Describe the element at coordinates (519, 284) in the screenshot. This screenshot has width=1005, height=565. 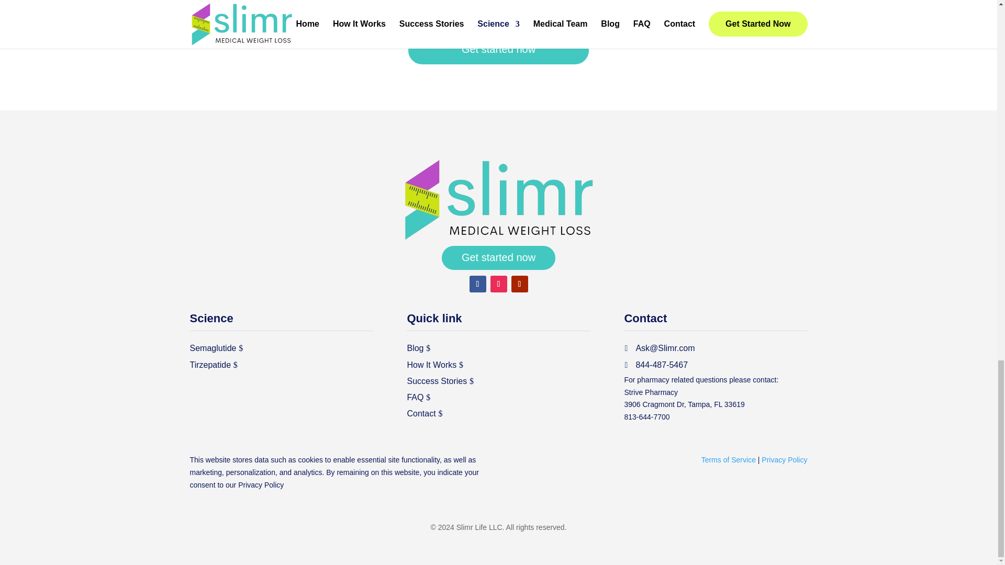
I see `Follow on Youtube` at that location.